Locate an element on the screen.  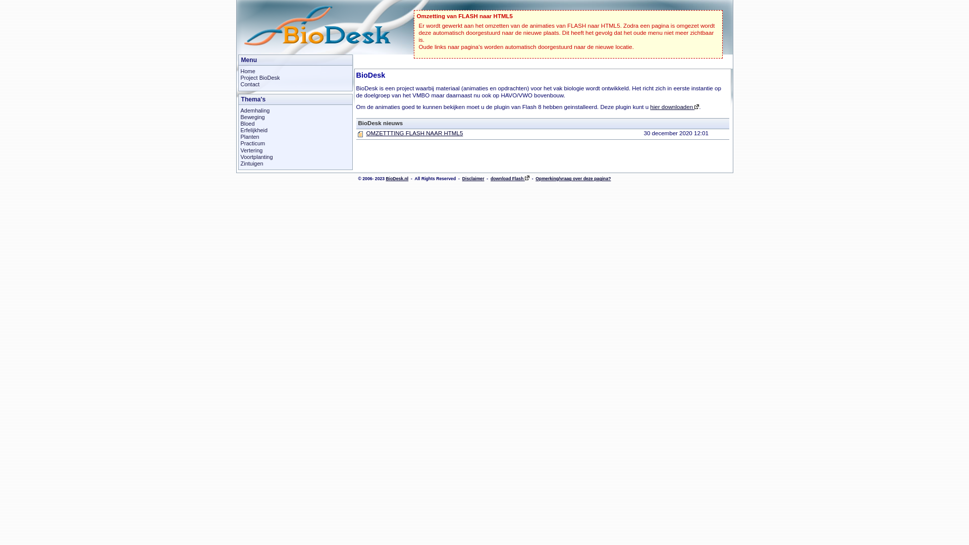
download Flash is located at coordinates (510, 179).